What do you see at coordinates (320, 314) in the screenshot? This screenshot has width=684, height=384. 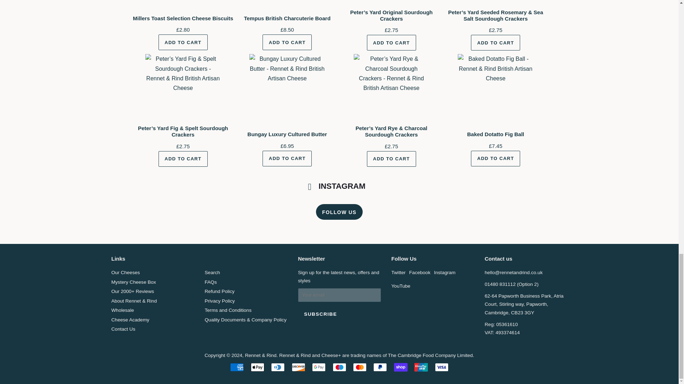 I see `Subscribe` at bounding box center [320, 314].